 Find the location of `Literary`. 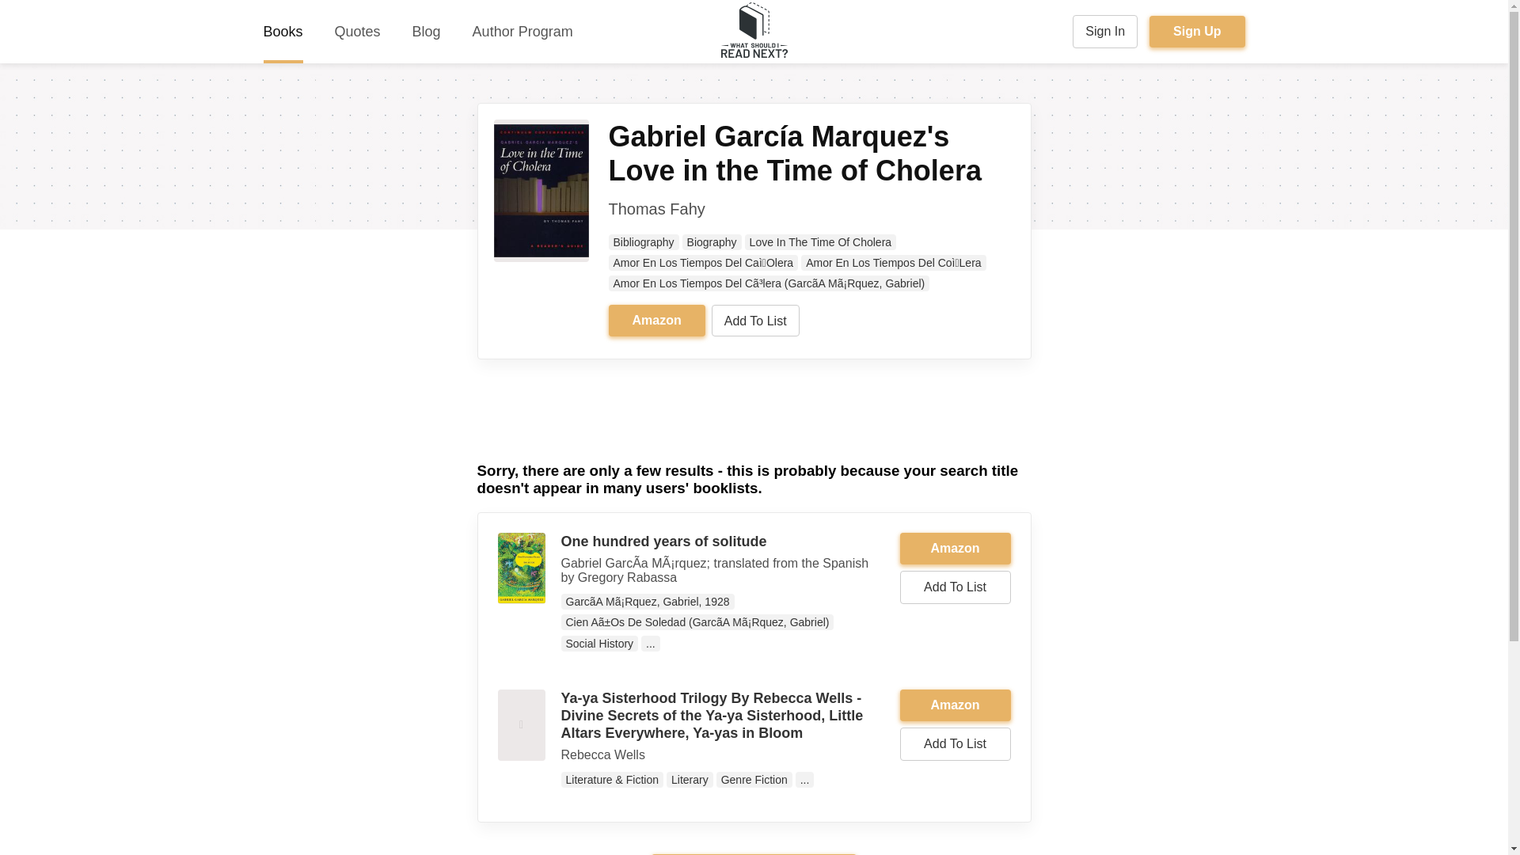

Literary is located at coordinates (690, 779).